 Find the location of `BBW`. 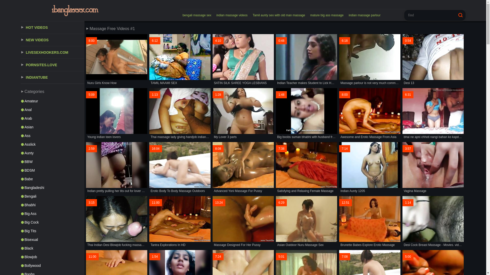

BBW is located at coordinates (53, 162).